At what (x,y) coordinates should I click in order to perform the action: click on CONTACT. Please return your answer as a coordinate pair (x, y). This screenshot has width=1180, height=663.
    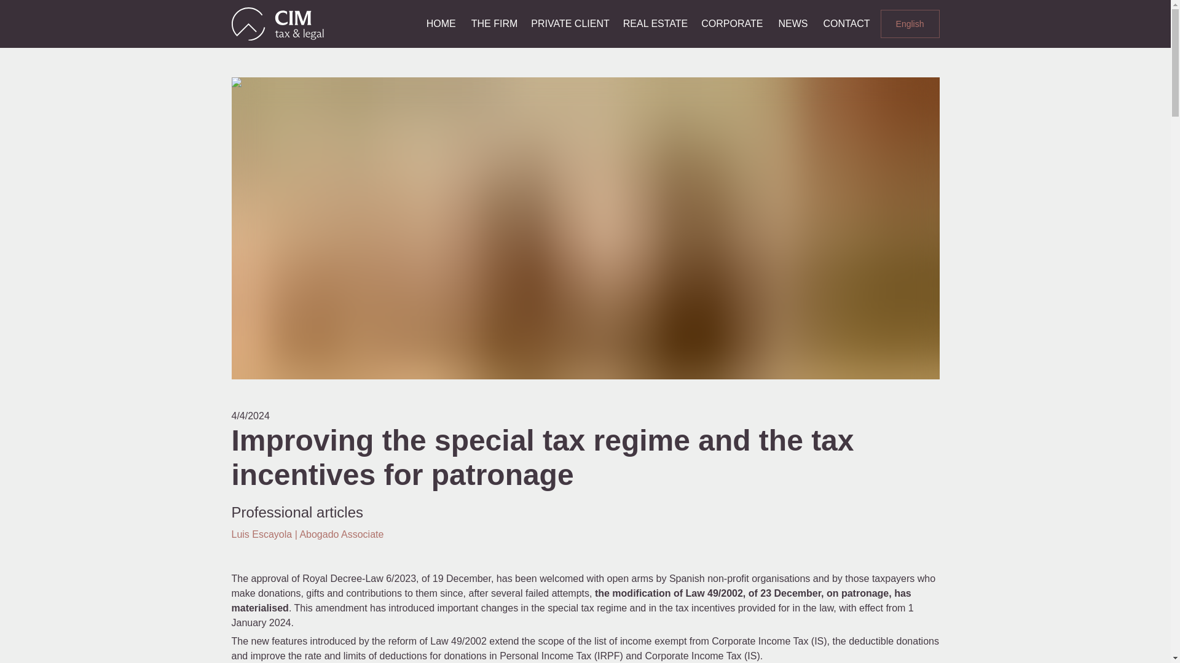
    Looking at the image, I should click on (846, 23).